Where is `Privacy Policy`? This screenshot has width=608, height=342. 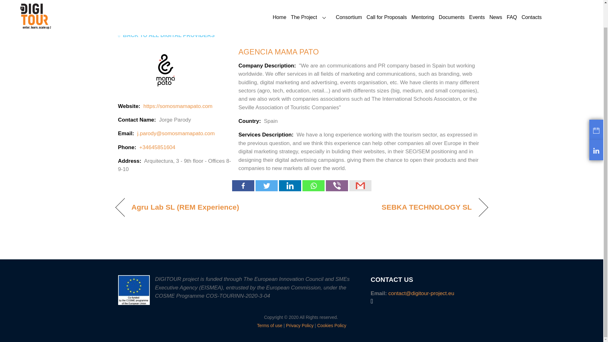 Privacy Policy is located at coordinates (300, 325).